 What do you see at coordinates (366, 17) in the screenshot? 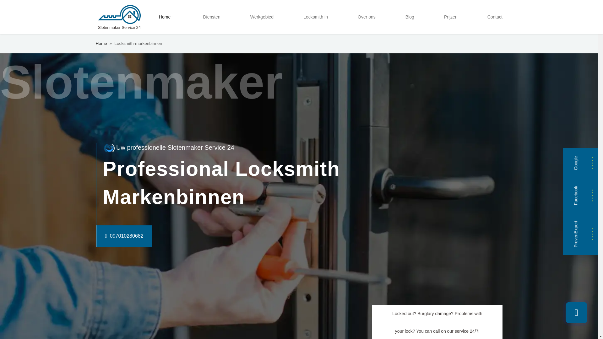
I see `Over ons` at bounding box center [366, 17].